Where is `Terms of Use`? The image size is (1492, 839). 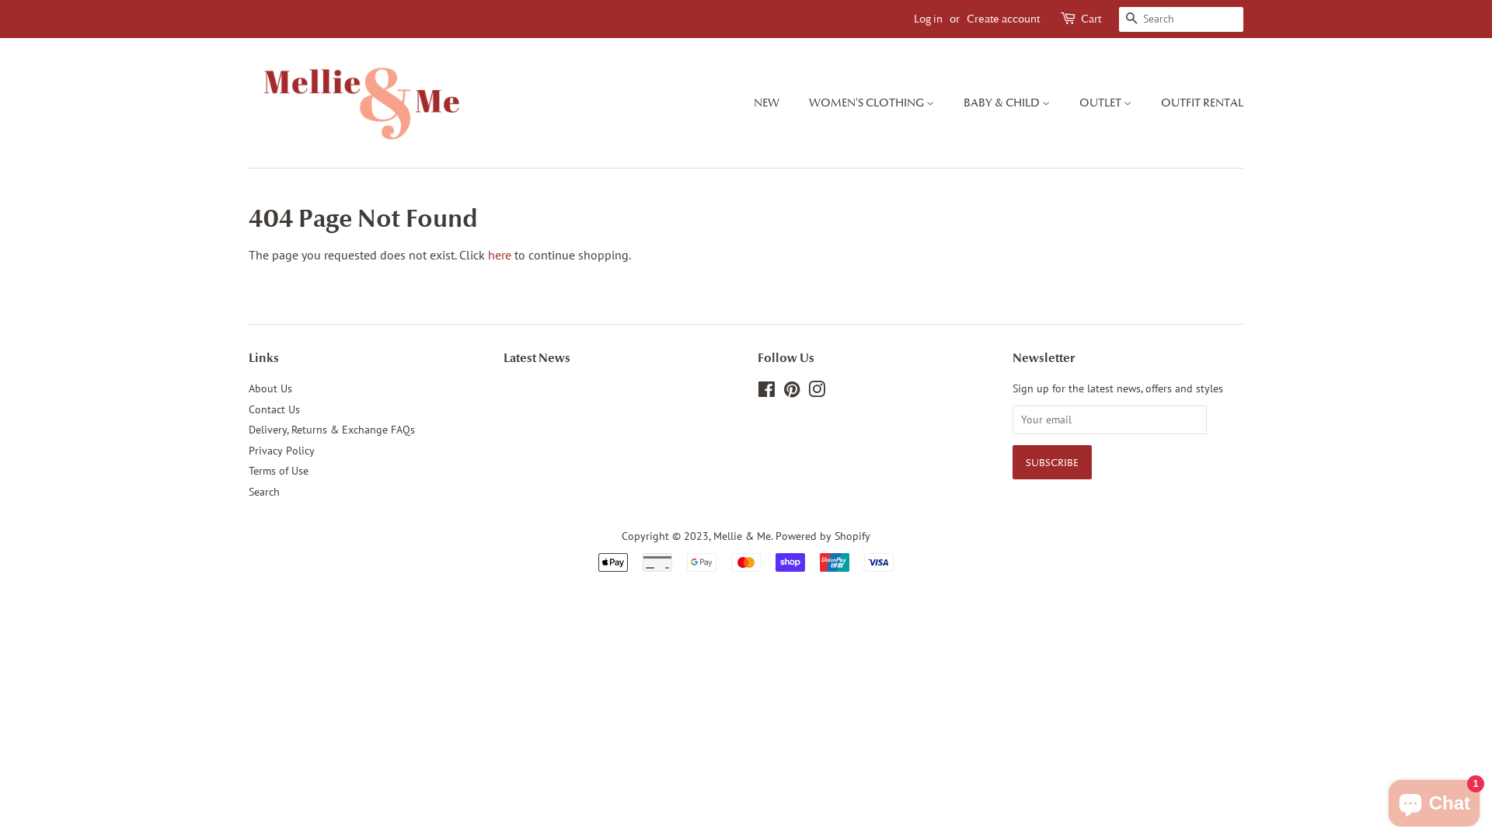
Terms of Use is located at coordinates (278, 471).